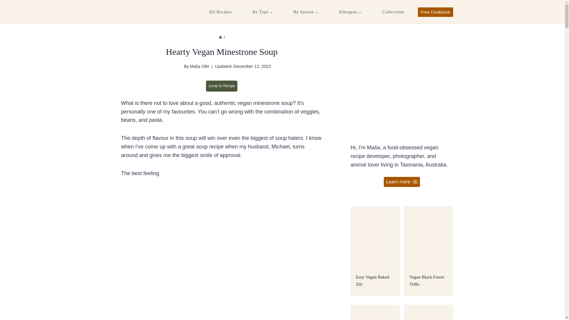 This screenshot has height=320, width=569. What do you see at coordinates (435, 12) in the screenshot?
I see `Free Cookbook` at bounding box center [435, 12].